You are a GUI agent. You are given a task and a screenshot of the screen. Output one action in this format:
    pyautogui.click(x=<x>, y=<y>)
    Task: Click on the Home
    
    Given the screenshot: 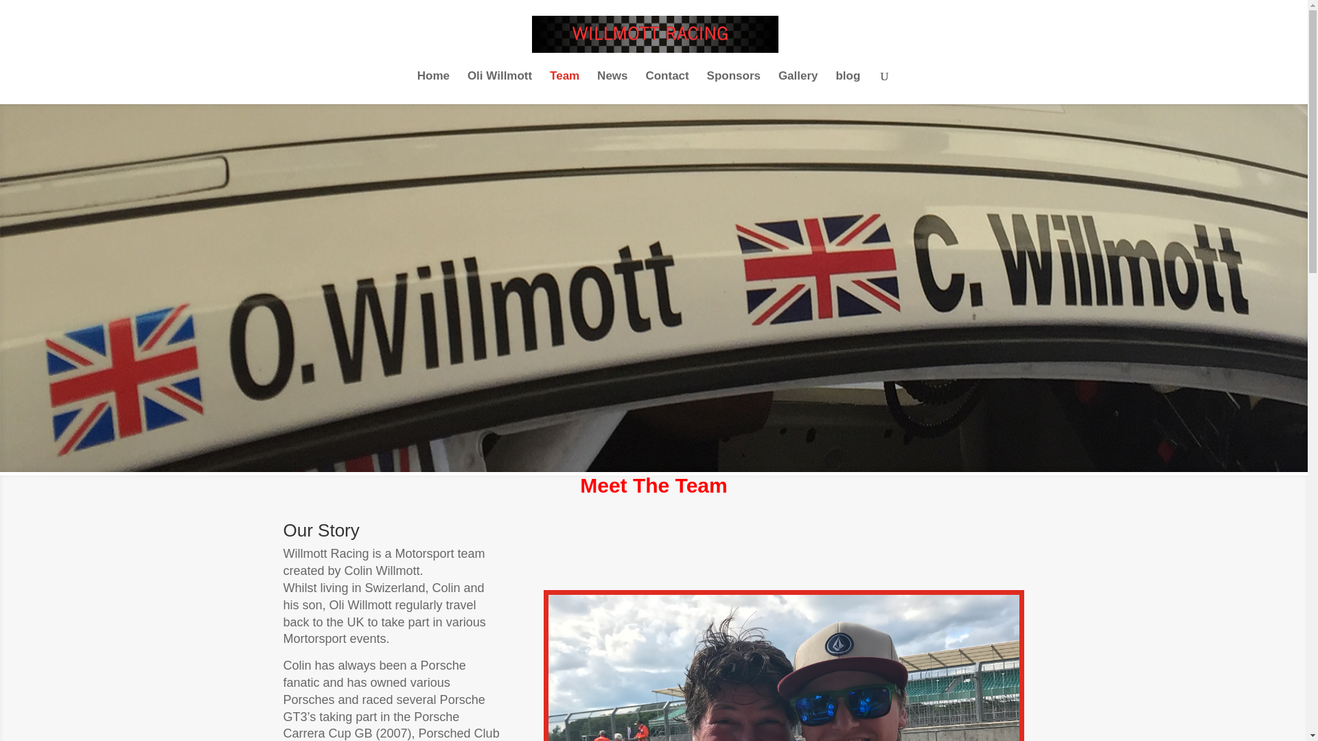 What is the action you would take?
    pyautogui.click(x=433, y=88)
    